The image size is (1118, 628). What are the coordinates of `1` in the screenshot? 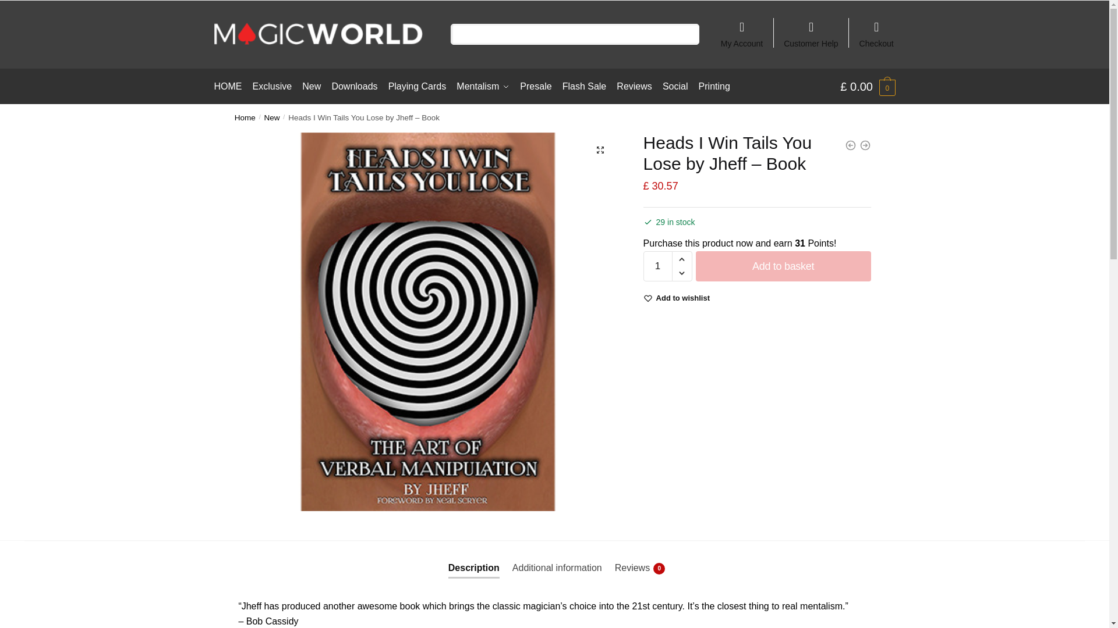 It's located at (658, 266).